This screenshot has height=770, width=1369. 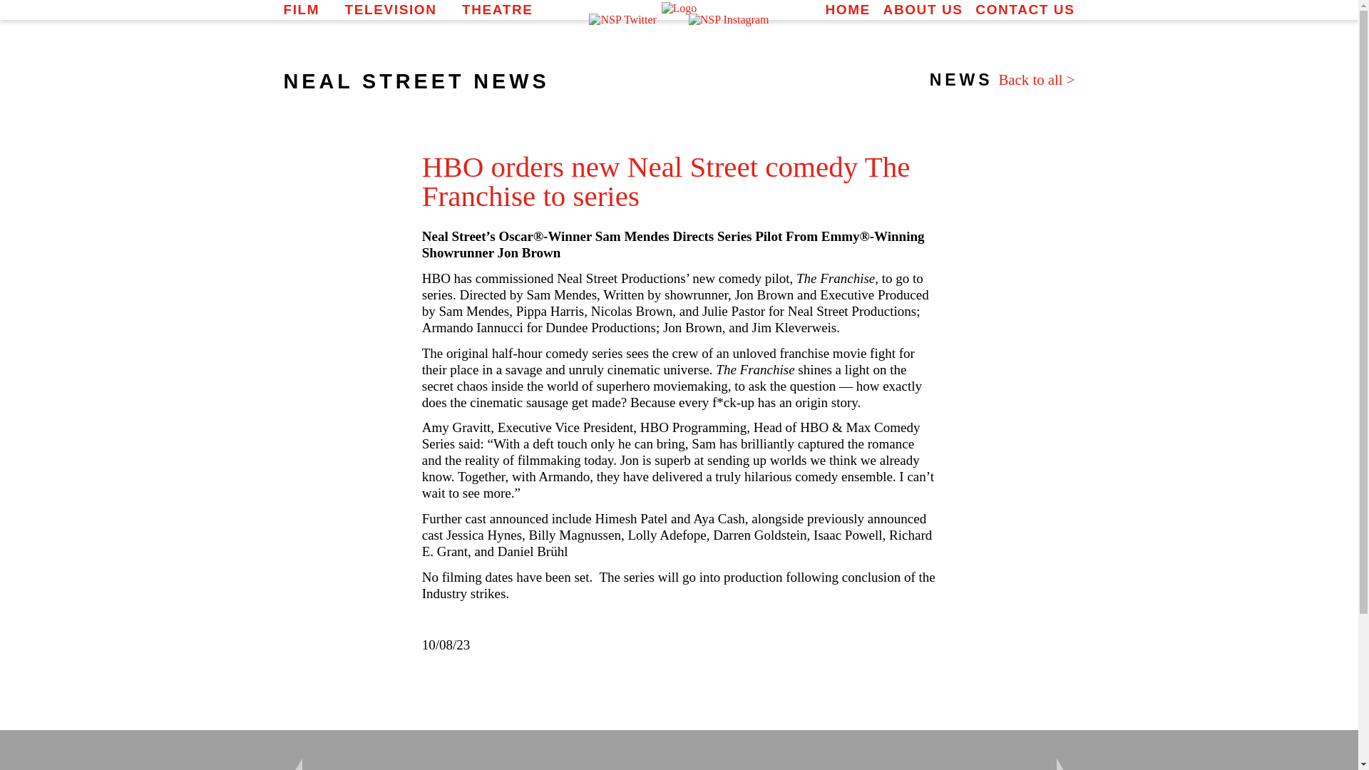 I want to click on FILM, so click(x=302, y=9).